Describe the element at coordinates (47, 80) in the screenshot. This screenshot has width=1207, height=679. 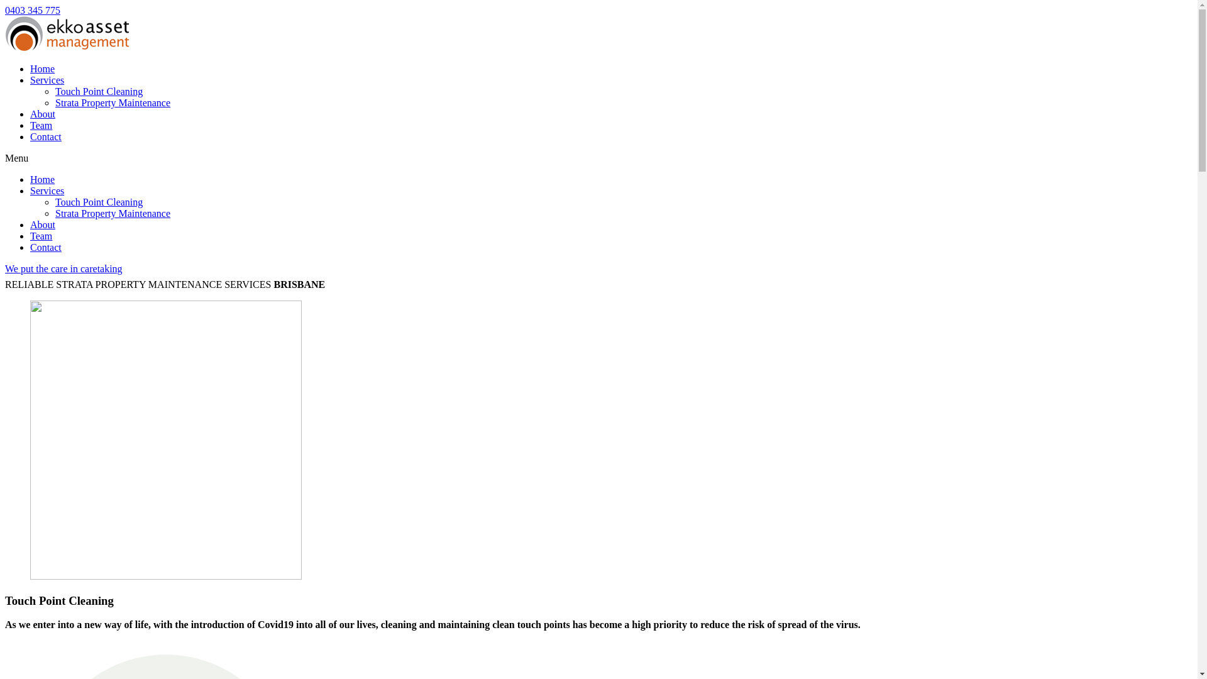
I see `Services` at that location.